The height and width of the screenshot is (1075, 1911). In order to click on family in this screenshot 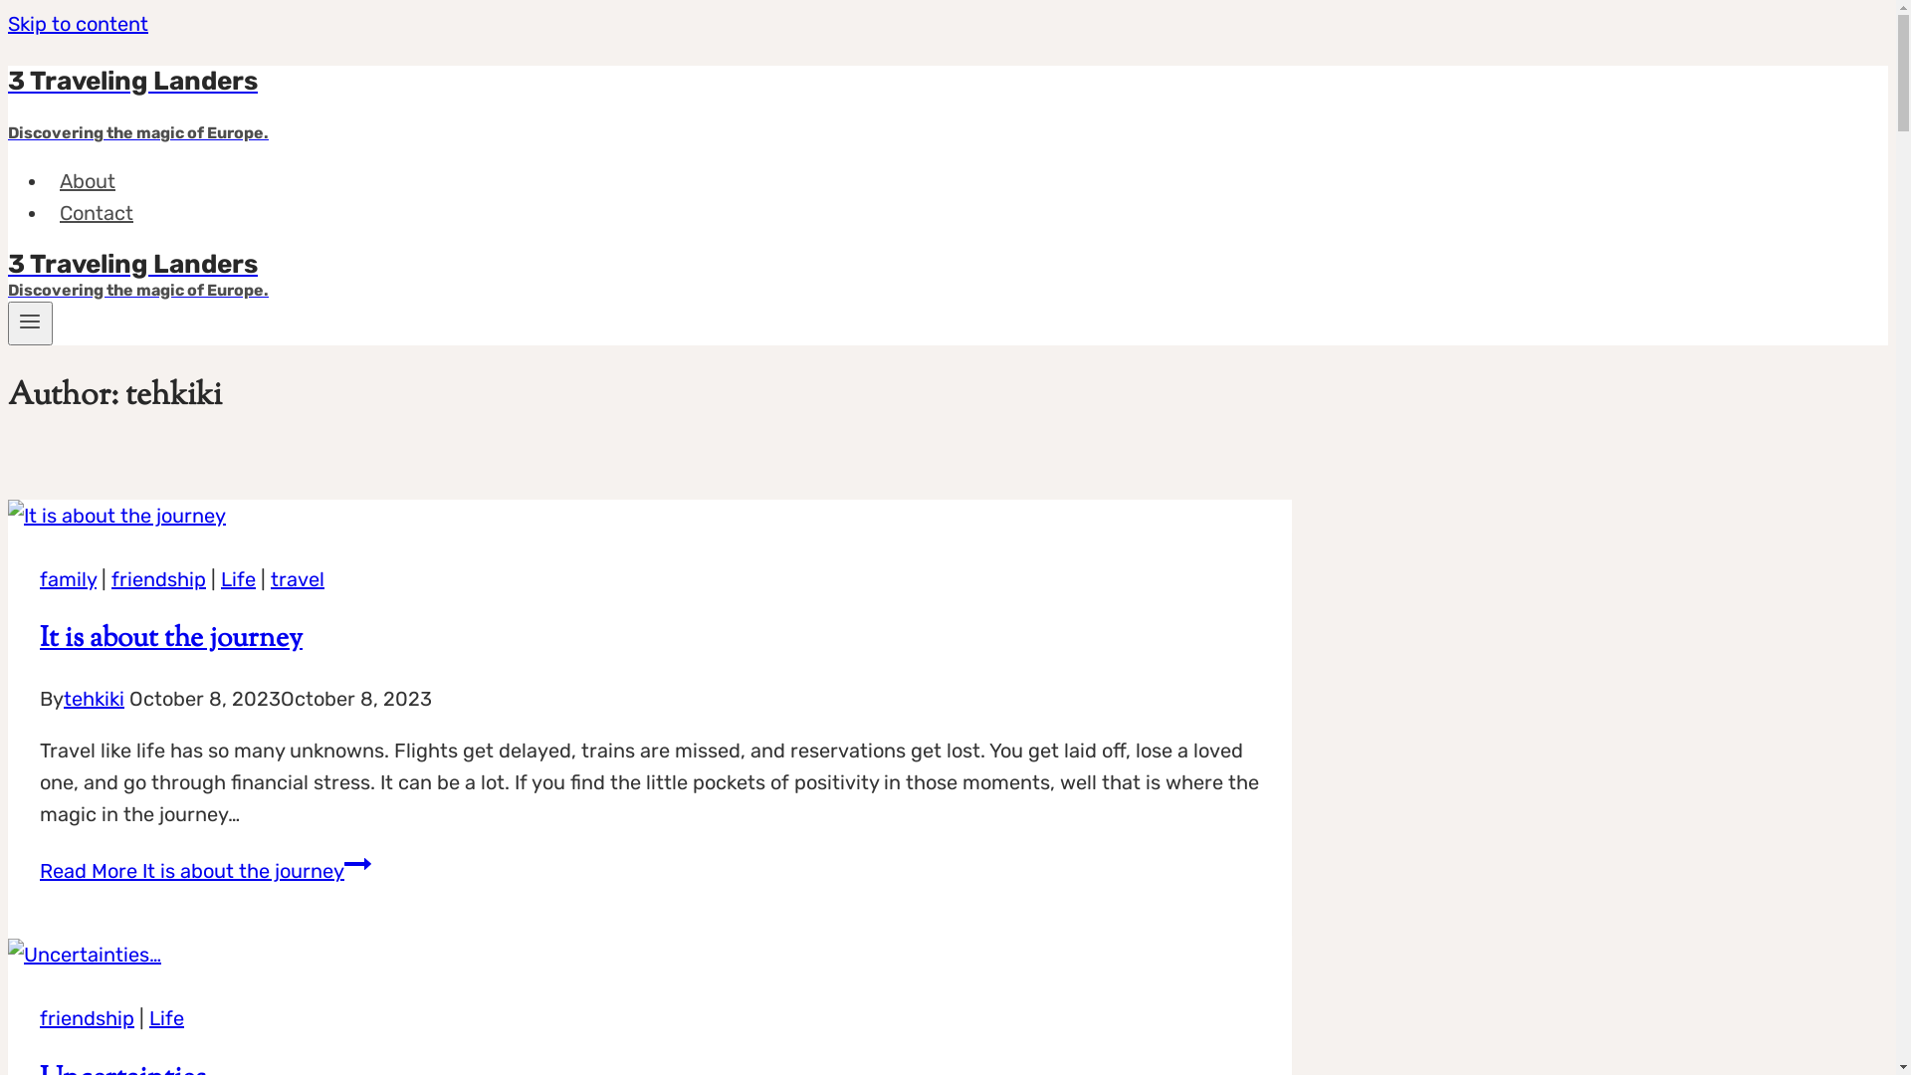, I will do `click(68, 579)`.